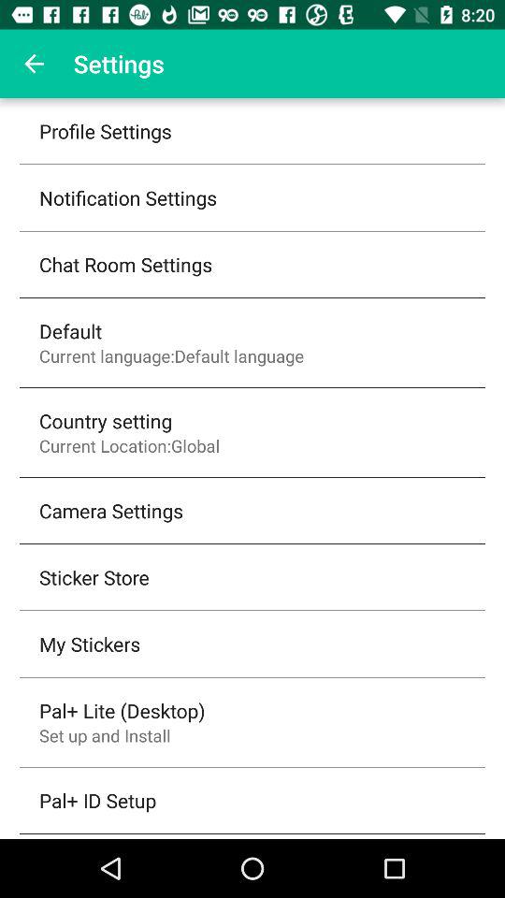 This screenshot has height=898, width=505. I want to click on turn on the icon above the pal+ id setup icon, so click(105, 735).